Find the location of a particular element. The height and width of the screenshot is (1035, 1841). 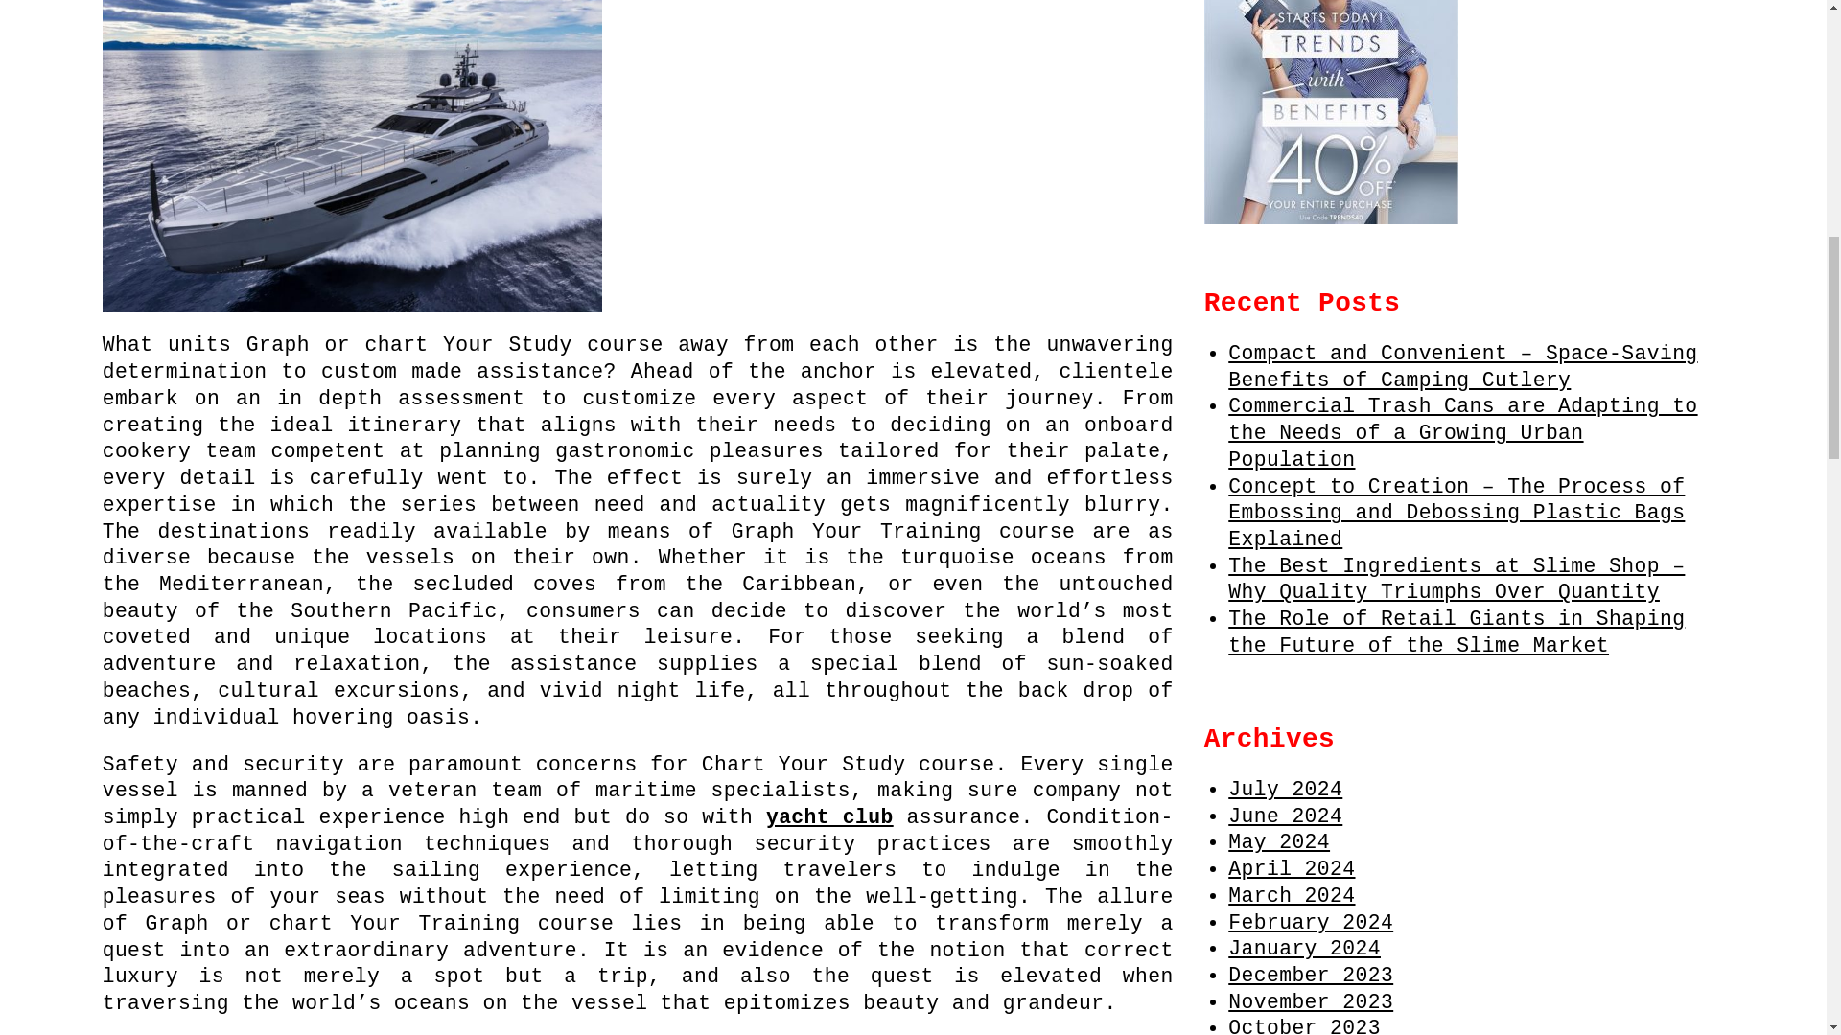

June 2024 is located at coordinates (1285, 816).